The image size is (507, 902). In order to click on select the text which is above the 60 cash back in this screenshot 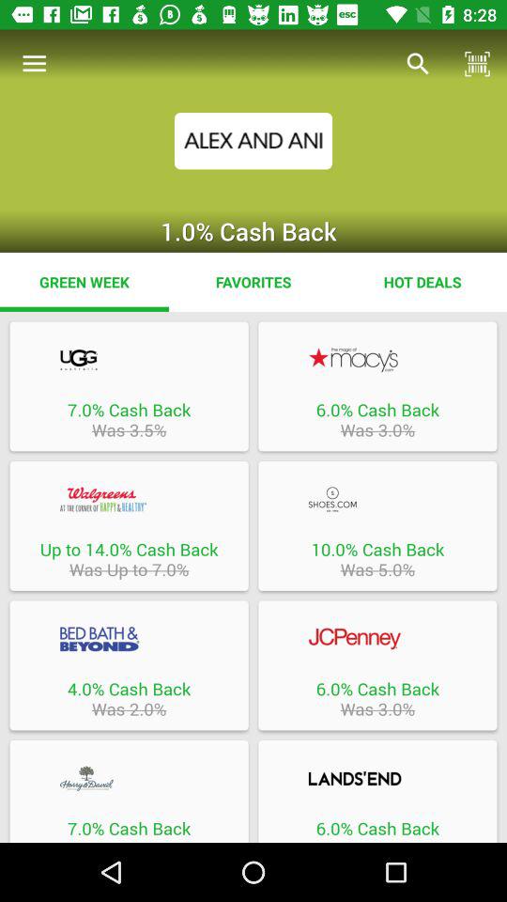, I will do `click(377, 778)`.